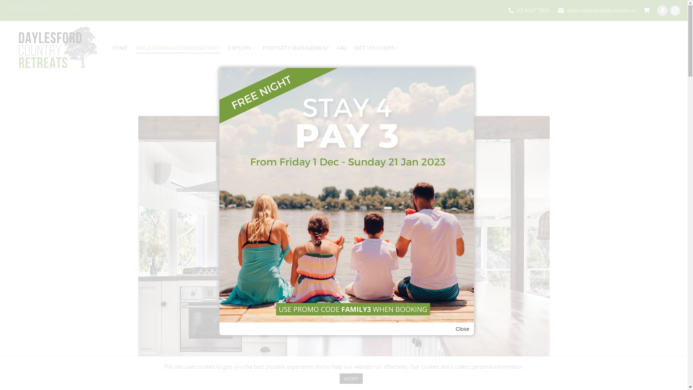  I want to click on HOME, so click(121, 48).